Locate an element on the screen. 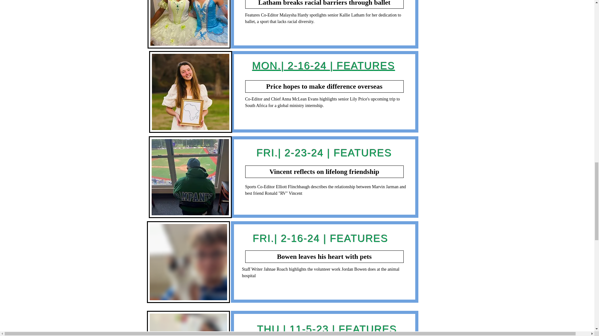 This screenshot has width=599, height=336. Vincent reflects on lifelong friendship is located at coordinates (324, 172).